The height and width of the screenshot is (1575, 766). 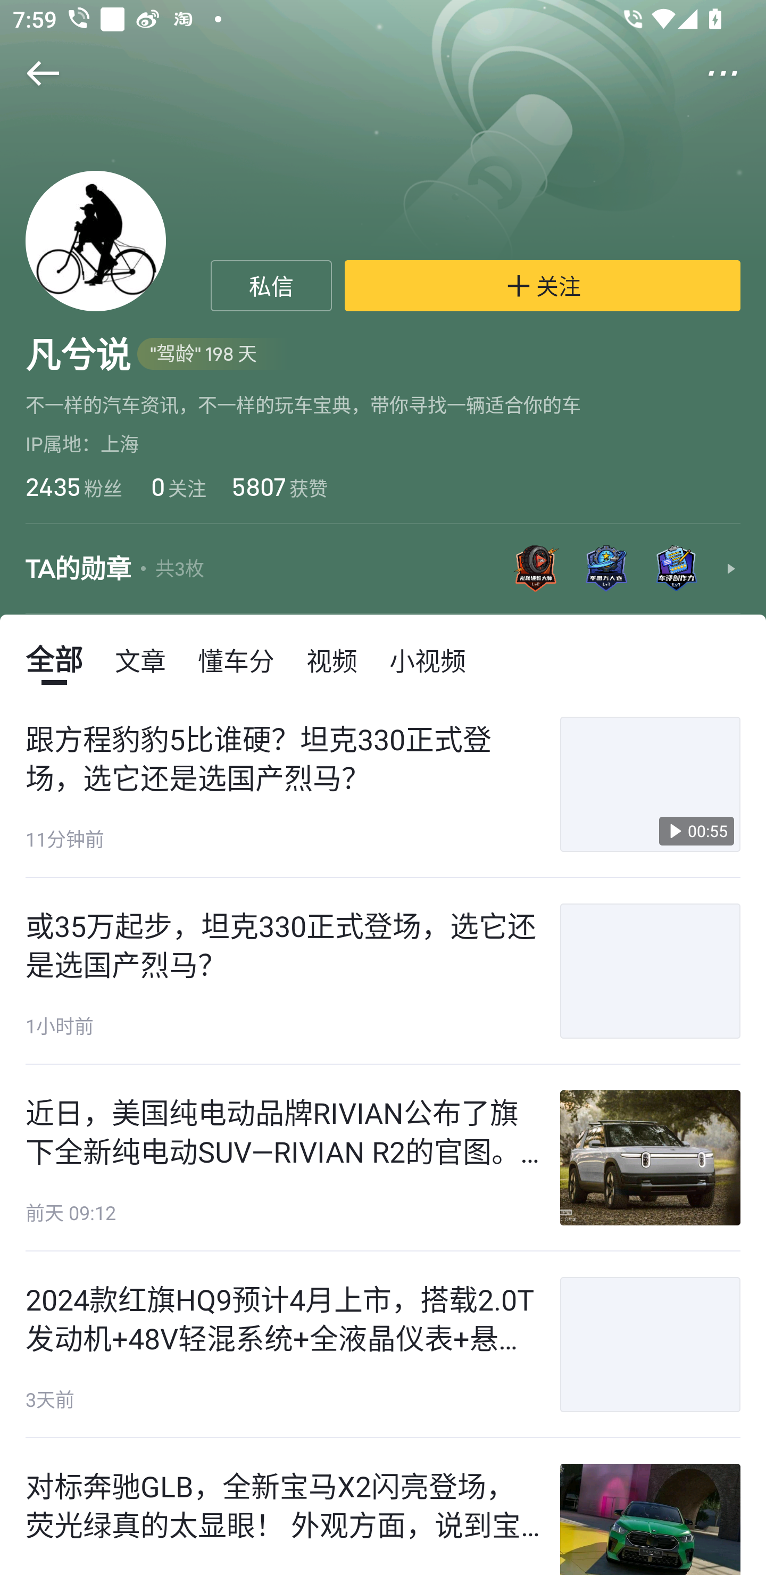 I want to click on "驾龄" 198 天, so click(x=213, y=354).